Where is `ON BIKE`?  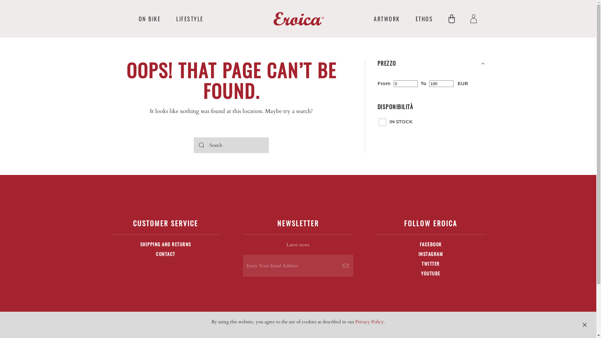
ON BIKE is located at coordinates (150, 19).